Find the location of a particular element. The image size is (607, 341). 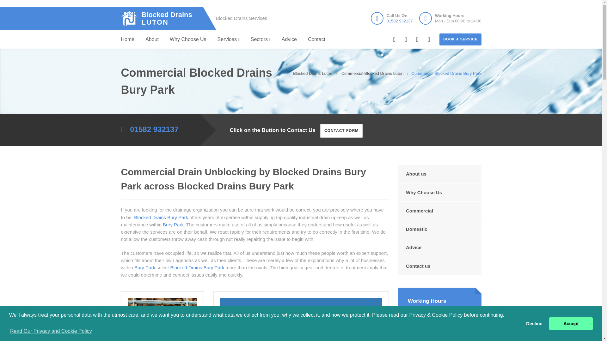

BOOK A SERVICE is located at coordinates (400, 21).